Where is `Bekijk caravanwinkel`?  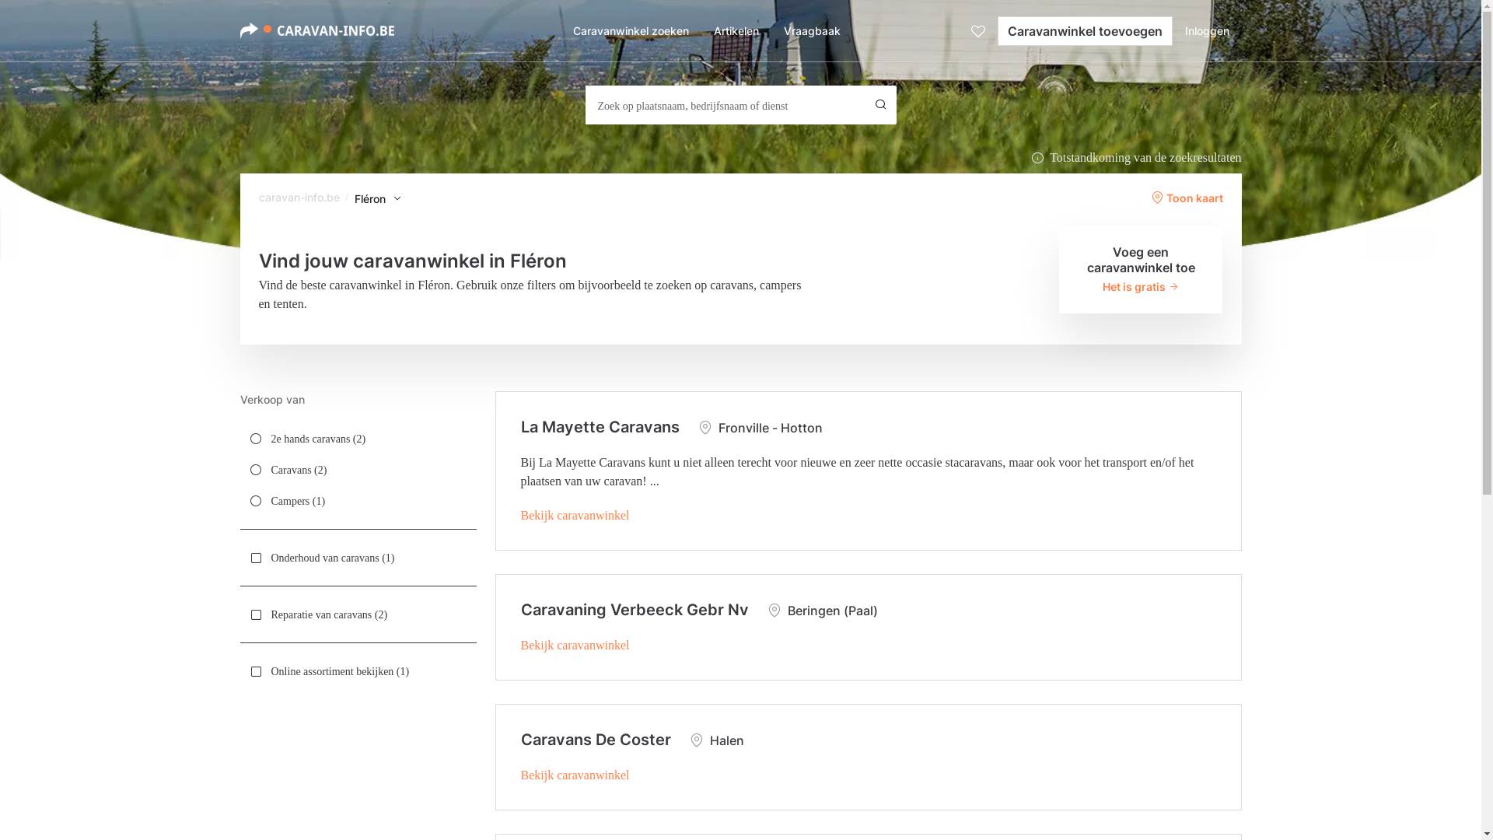 Bekijk caravanwinkel is located at coordinates (575, 646).